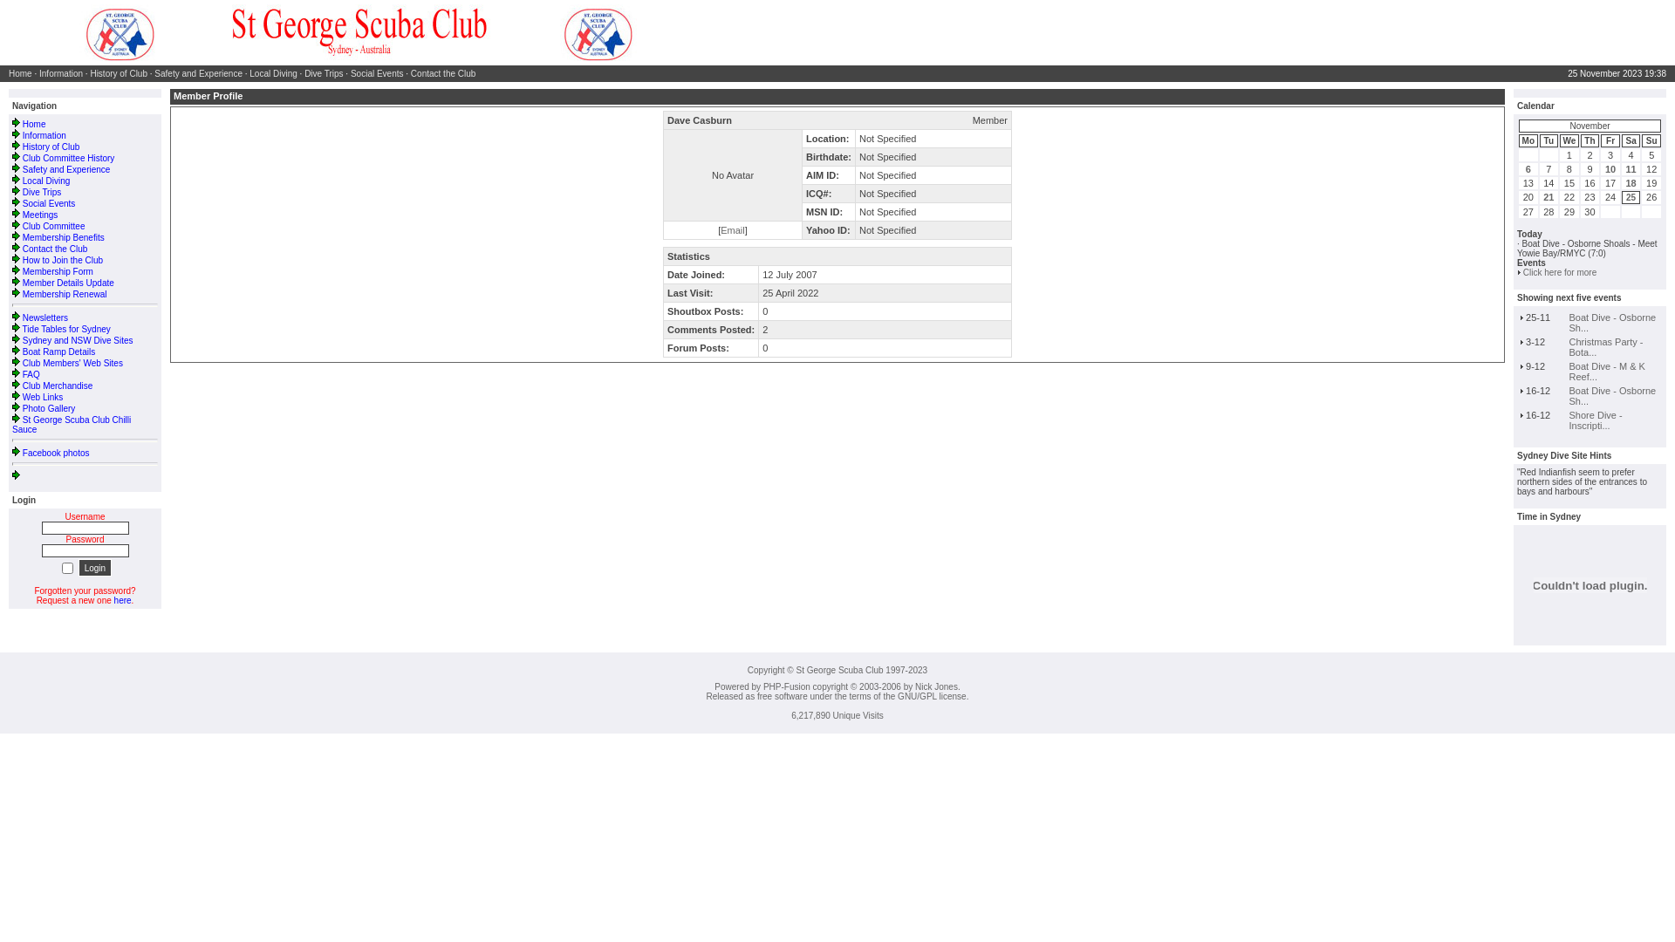  Describe the element at coordinates (72, 425) in the screenshot. I see `St George Scuba Club Chilli Sauce` at that location.